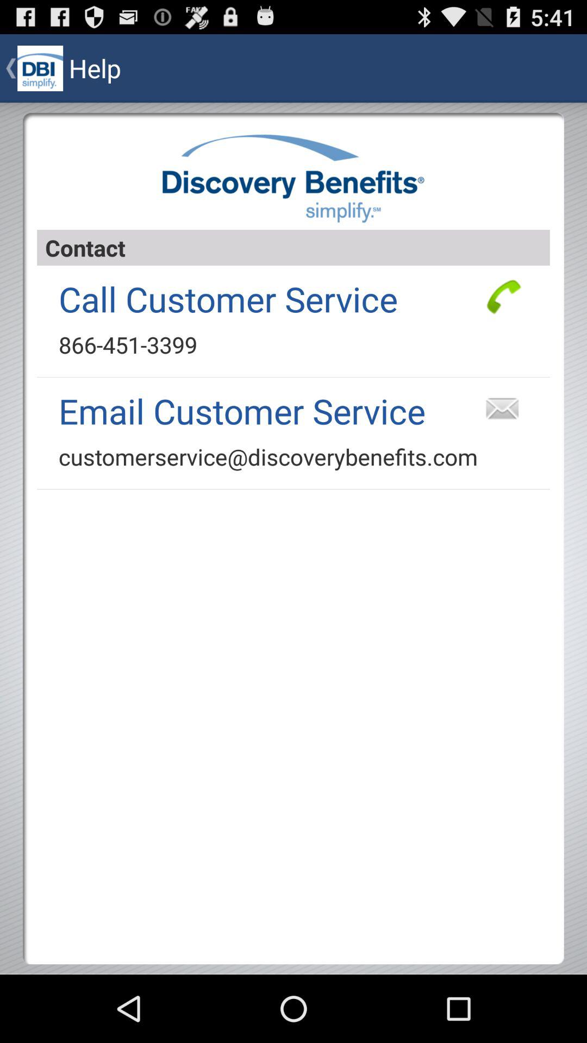  I want to click on choose the app below call customer service icon, so click(128, 344).